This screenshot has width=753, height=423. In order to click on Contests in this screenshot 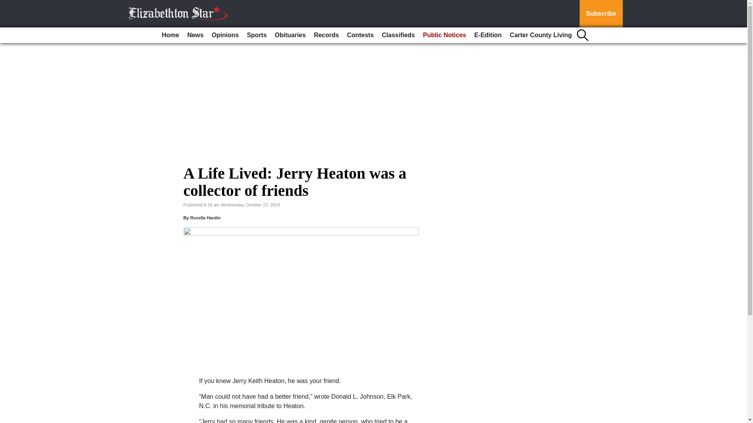, I will do `click(360, 35)`.